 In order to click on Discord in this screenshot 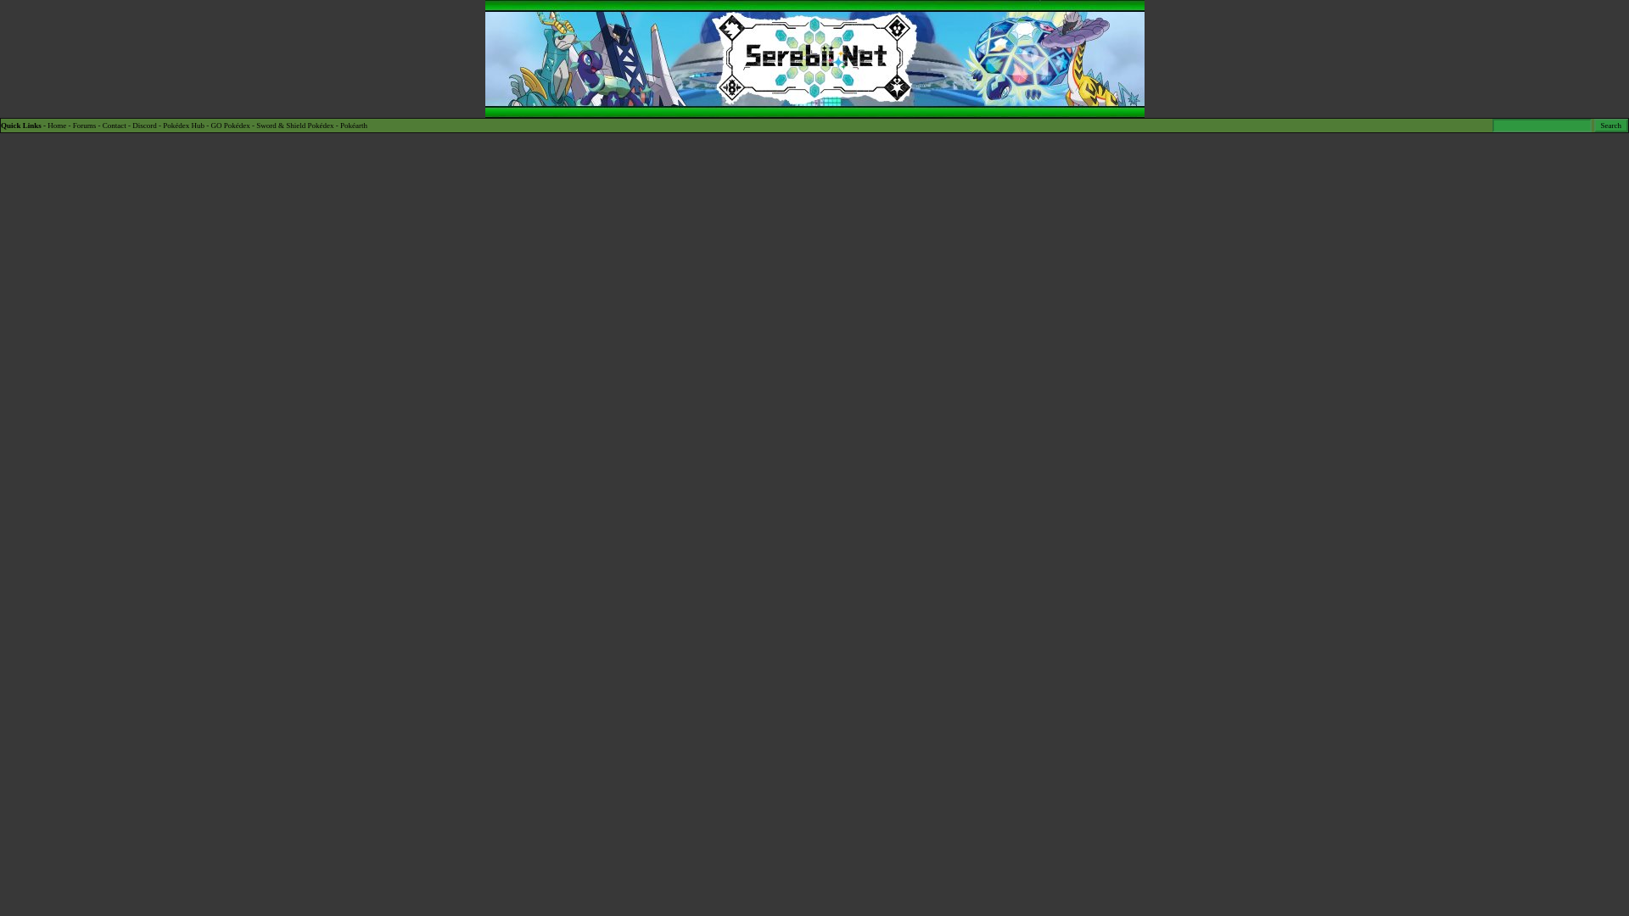, I will do `click(144, 126)`.